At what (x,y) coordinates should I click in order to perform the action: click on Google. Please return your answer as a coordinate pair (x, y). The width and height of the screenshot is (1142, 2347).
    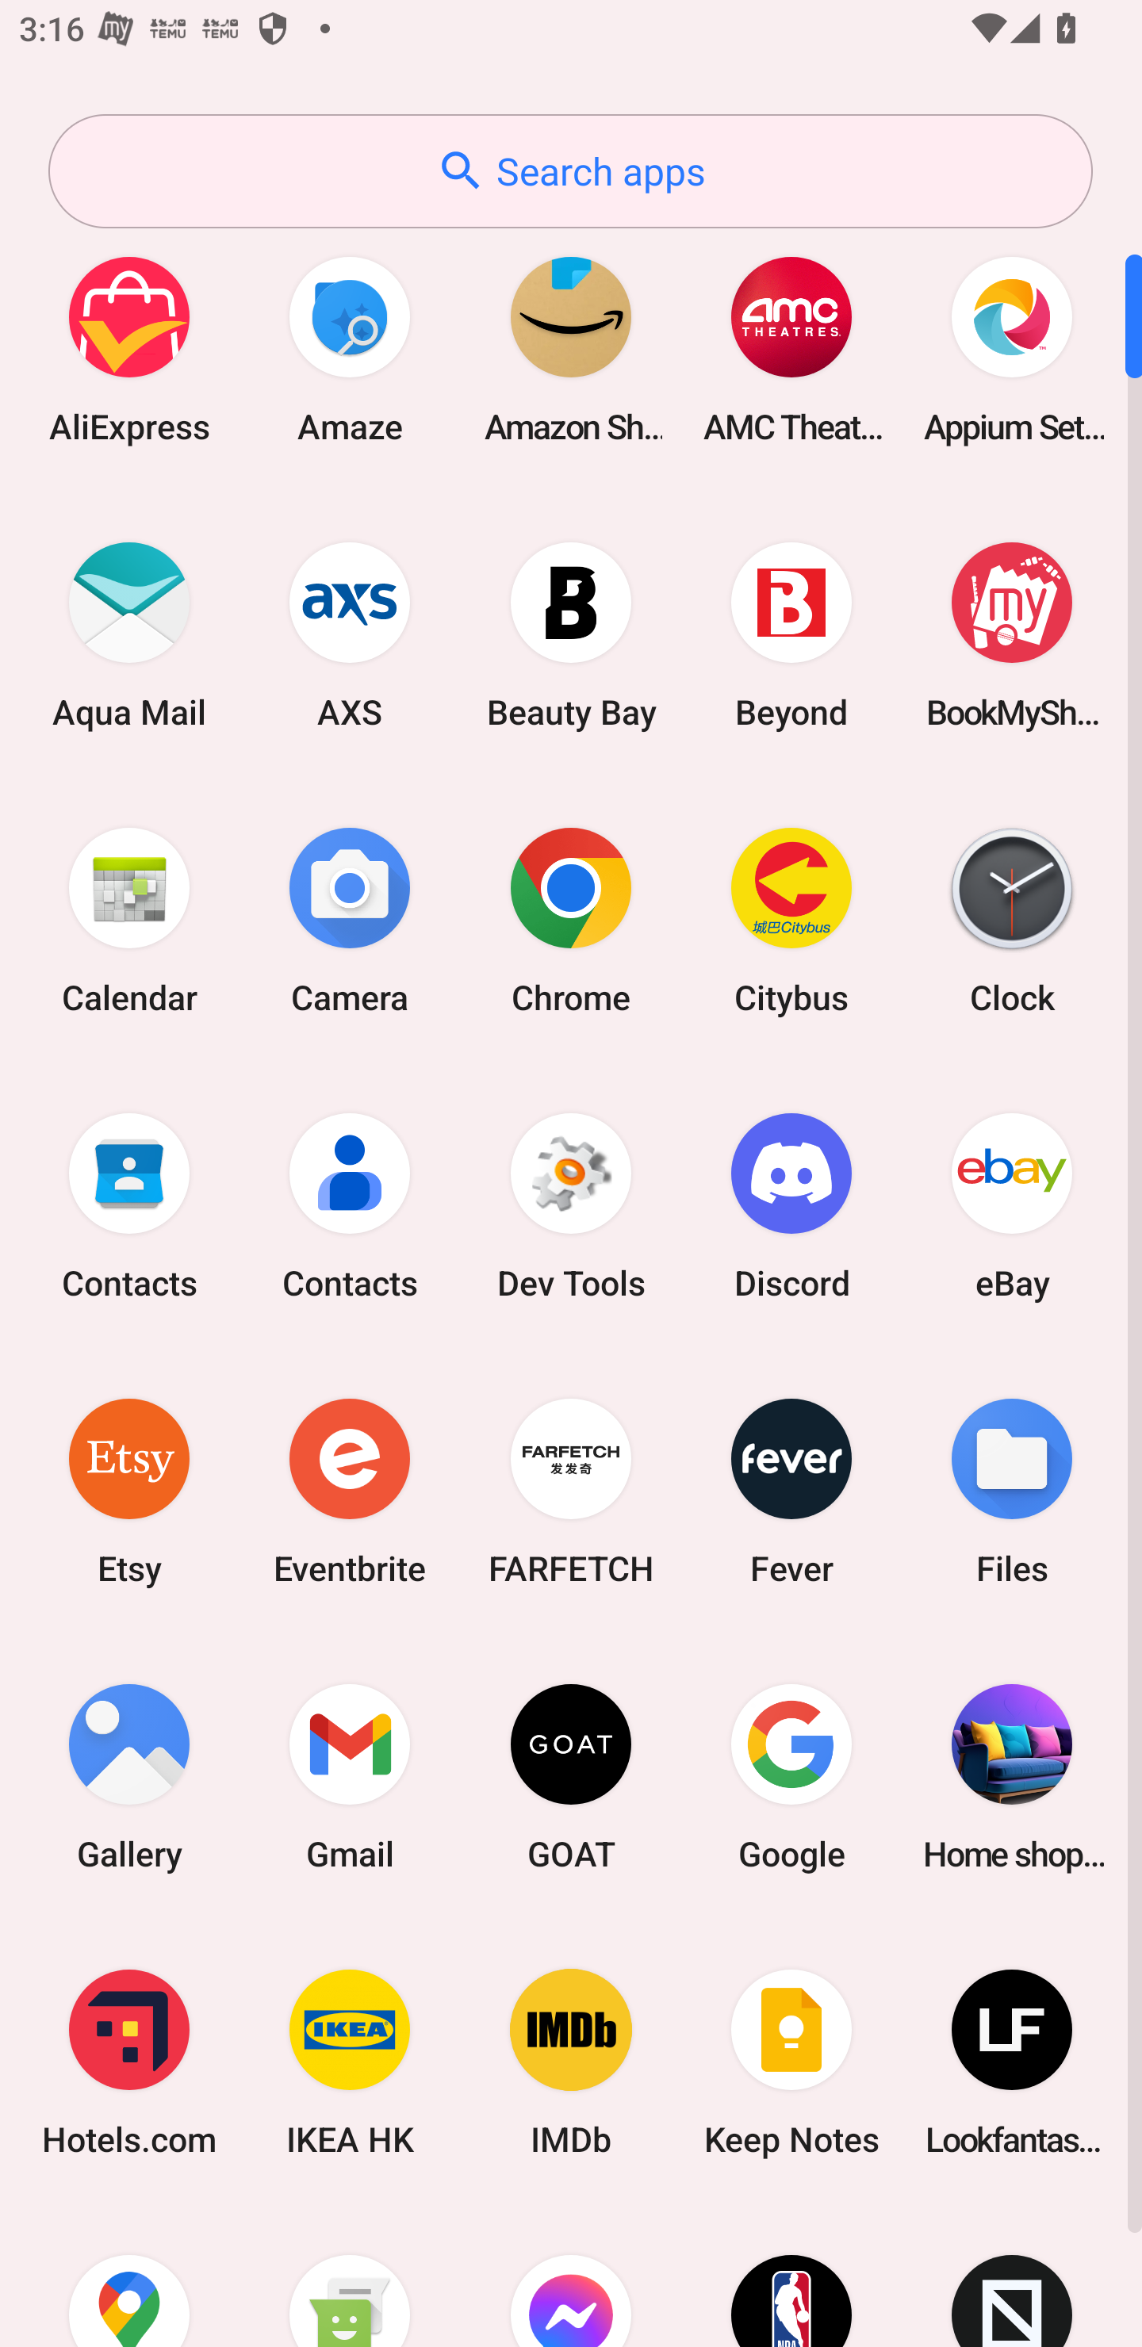
    Looking at the image, I should click on (791, 1776).